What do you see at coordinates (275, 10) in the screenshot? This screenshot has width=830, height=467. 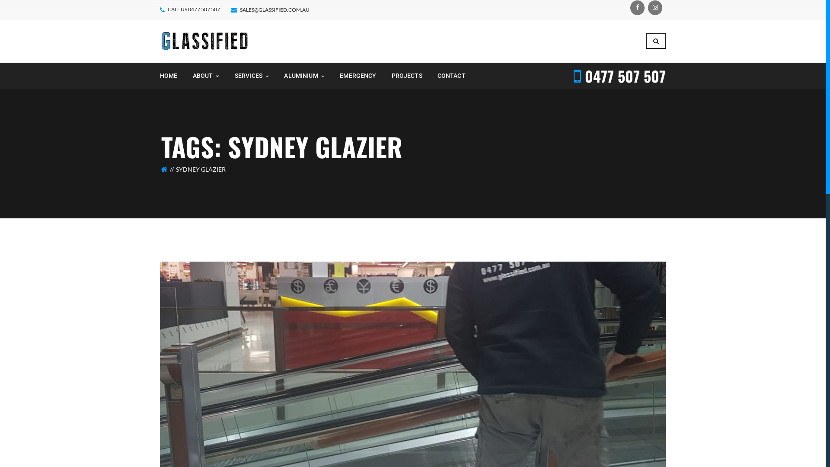 I see `SALES@GLASSIFIED.COM.AU` at bounding box center [275, 10].